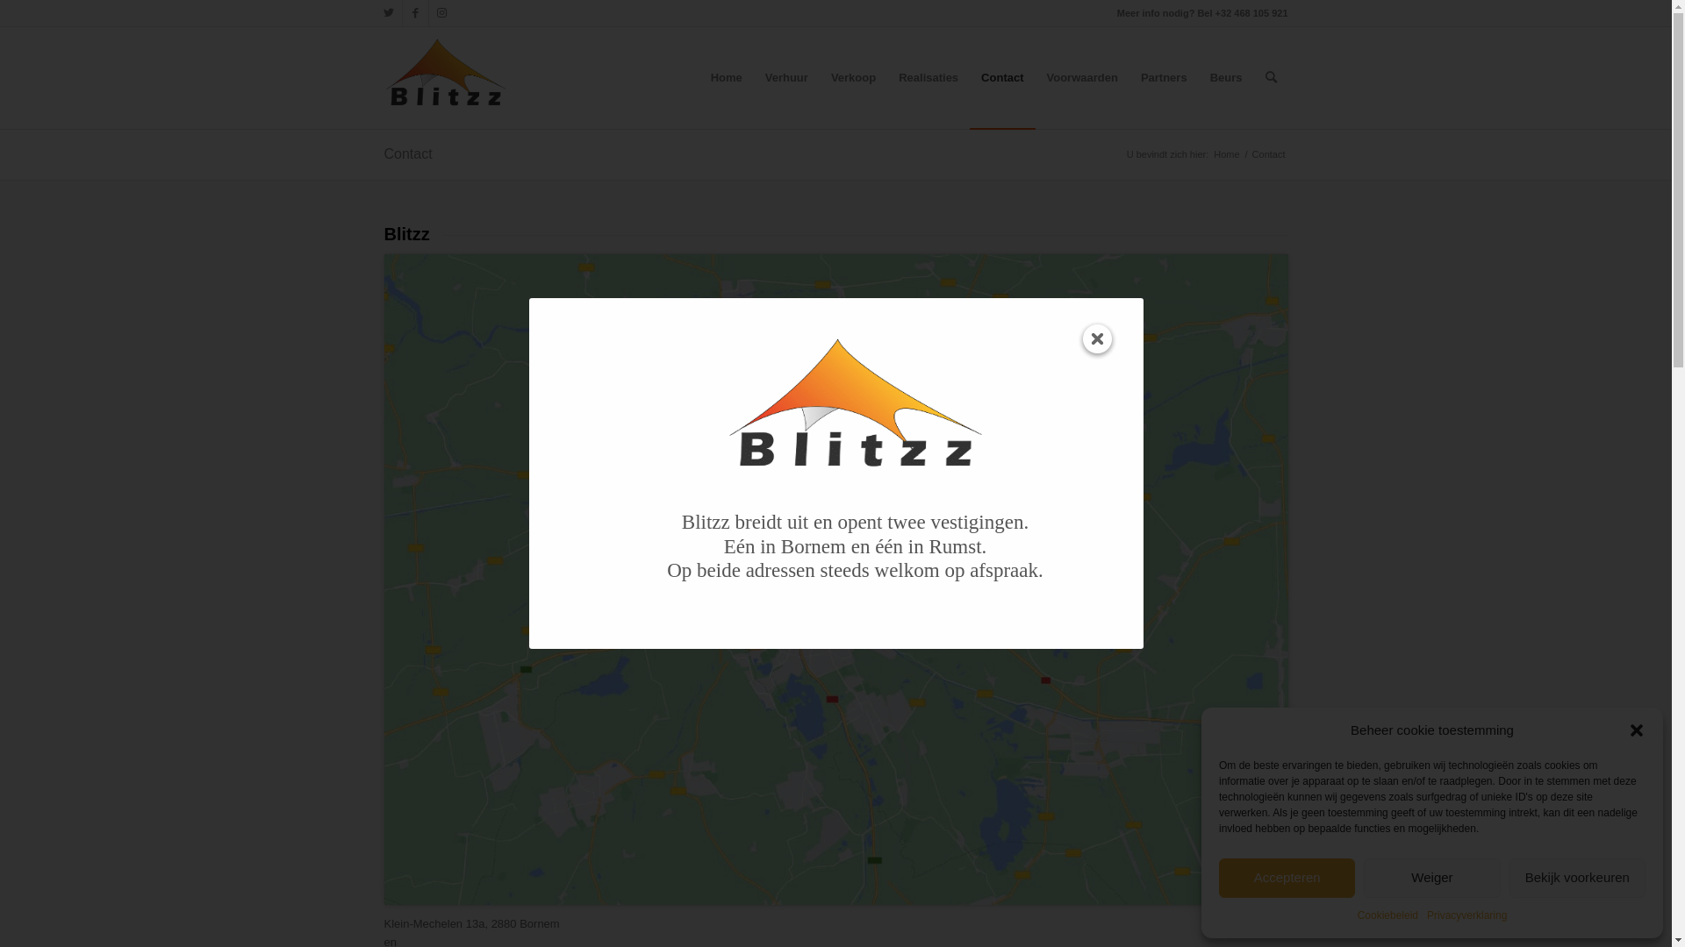 This screenshot has height=947, width=1685. What do you see at coordinates (446, 78) in the screenshot?
I see `Logo Blitzz` at bounding box center [446, 78].